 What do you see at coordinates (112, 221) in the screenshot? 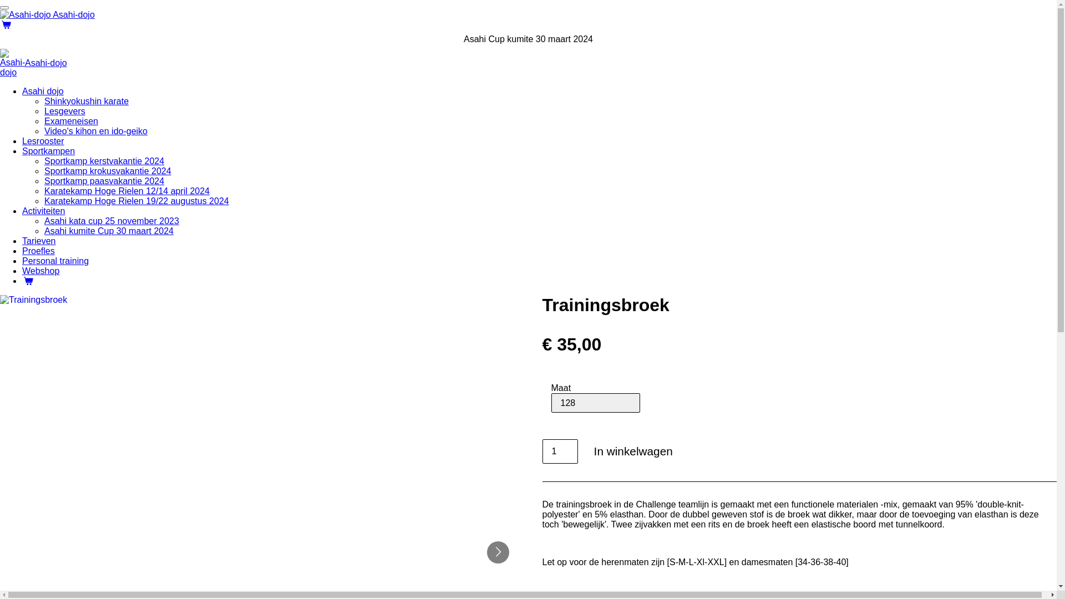
I see `Asahi kata cup 25 november 2023` at bounding box center [112, 221].